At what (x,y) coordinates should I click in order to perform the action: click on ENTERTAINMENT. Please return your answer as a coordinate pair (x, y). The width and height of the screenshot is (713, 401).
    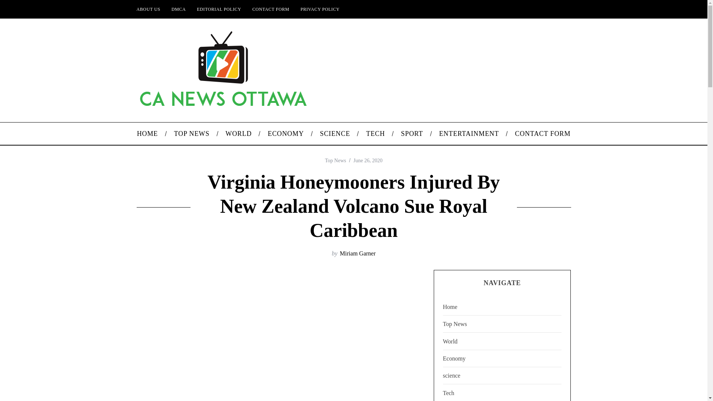
    Looking at the image, I should click on (469, 134).